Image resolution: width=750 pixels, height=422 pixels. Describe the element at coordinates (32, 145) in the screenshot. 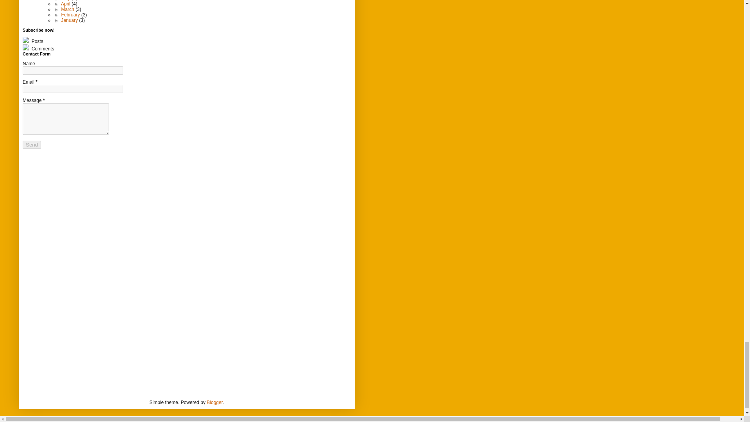

I see `Send` at that location.